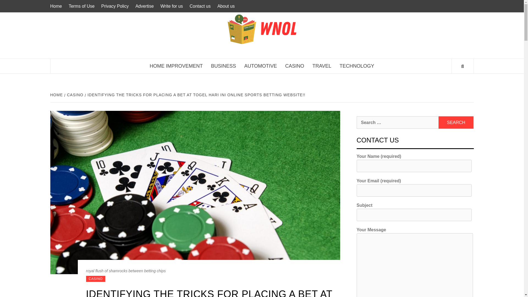  What do you see at coordinates (95, 279) in the screenshot?
I see `CASINO` at bounding box center [95, 279].